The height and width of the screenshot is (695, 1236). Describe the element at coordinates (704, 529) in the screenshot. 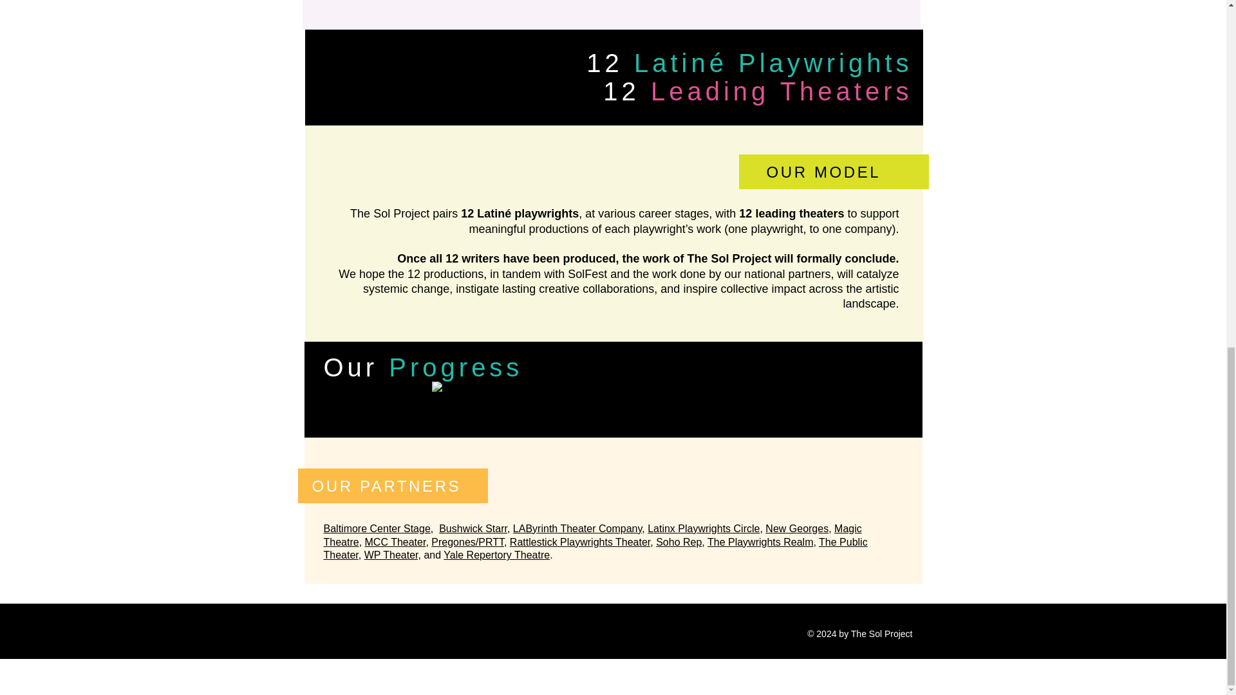

I see `Latinx Playwrights Circle` at that location.